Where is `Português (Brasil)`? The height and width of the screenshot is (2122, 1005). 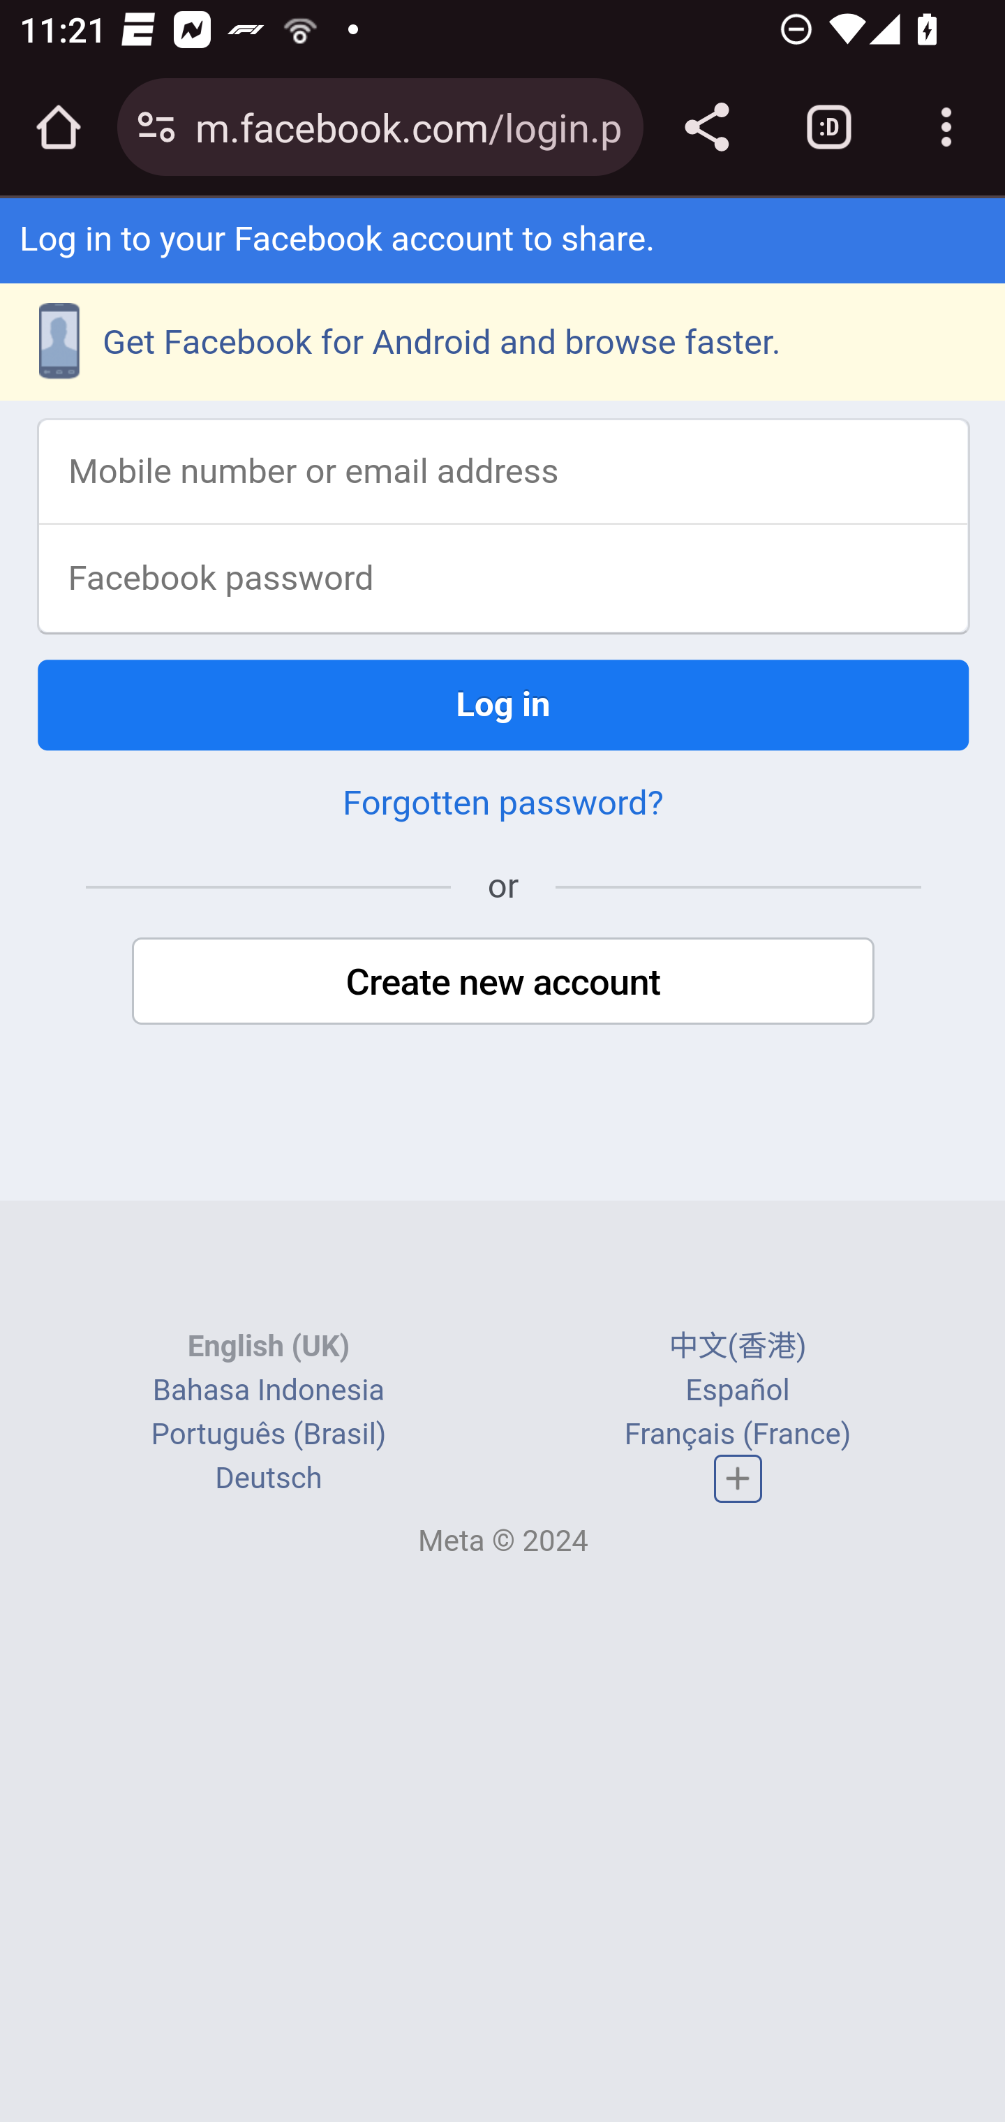
Português (Brasil) is located at coordinates (268, 1435).